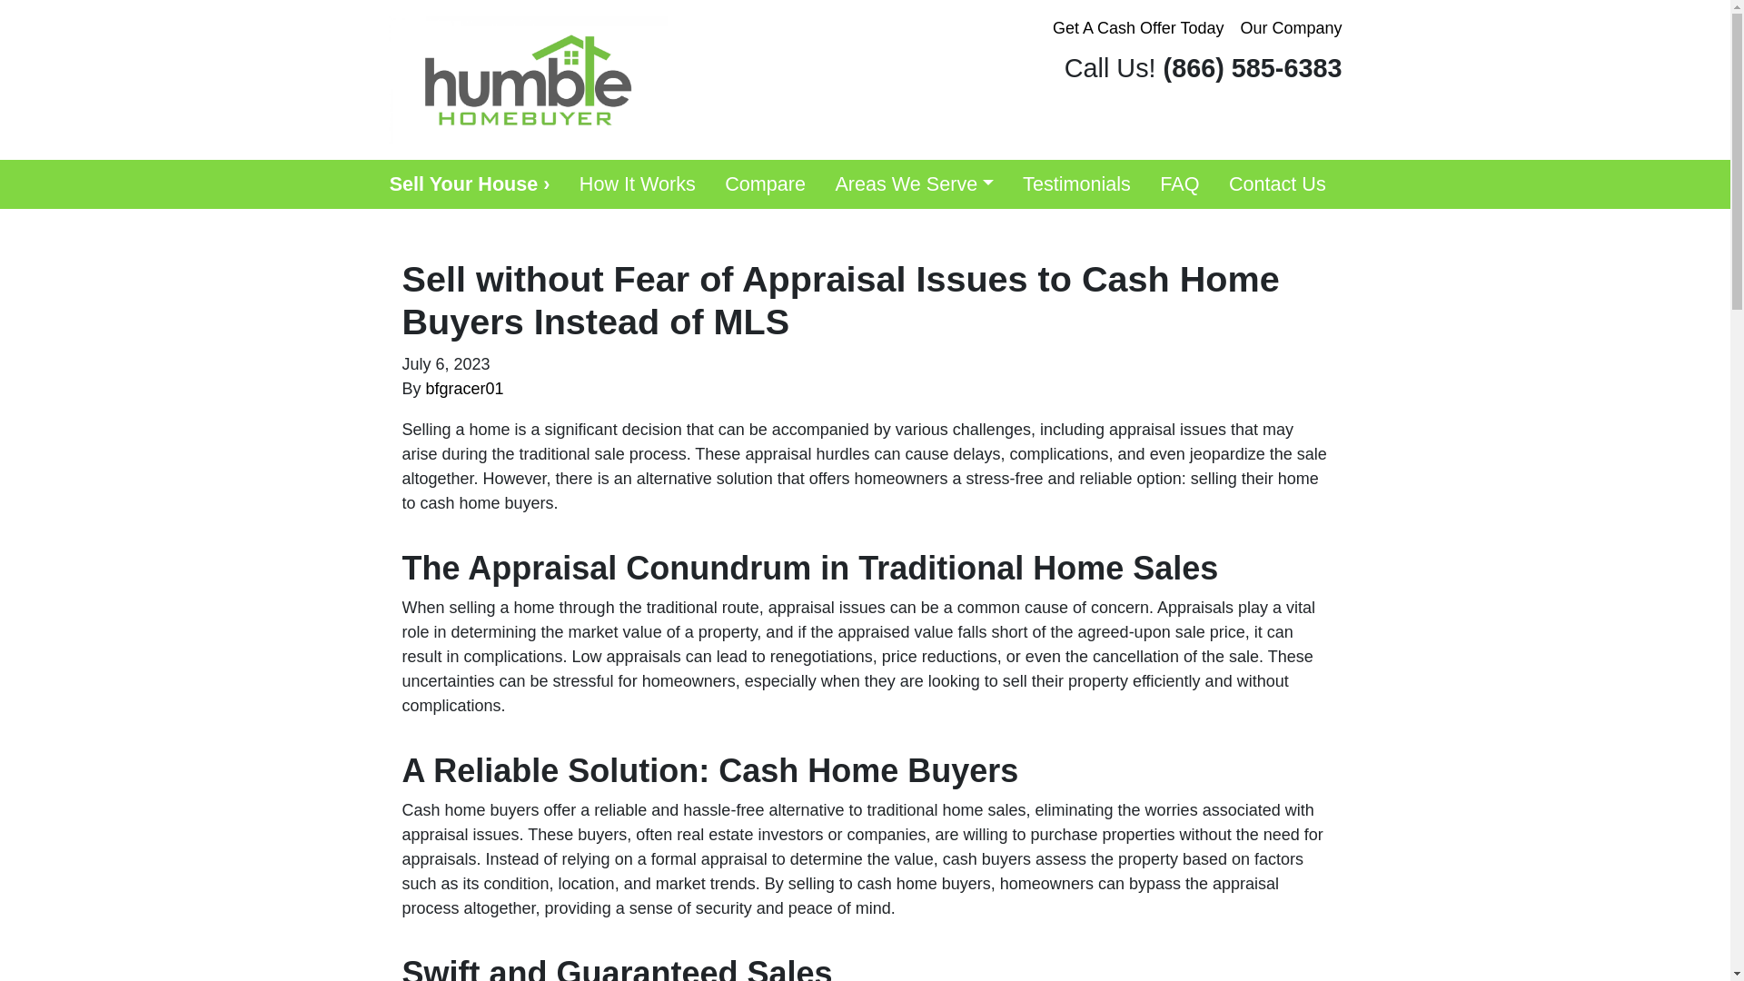  Describe the element at coordinates (1076, 184) in the screenshot. I see `Testimonials` at that location.